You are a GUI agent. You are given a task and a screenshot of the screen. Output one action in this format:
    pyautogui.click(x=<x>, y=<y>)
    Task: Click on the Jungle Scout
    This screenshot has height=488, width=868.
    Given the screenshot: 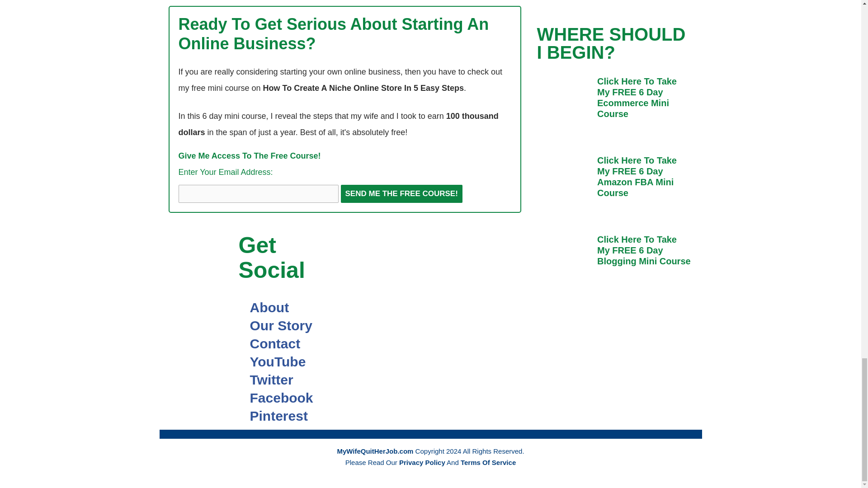 What is the action you would take?
    pyautogui.click(x=407, y=253)
    